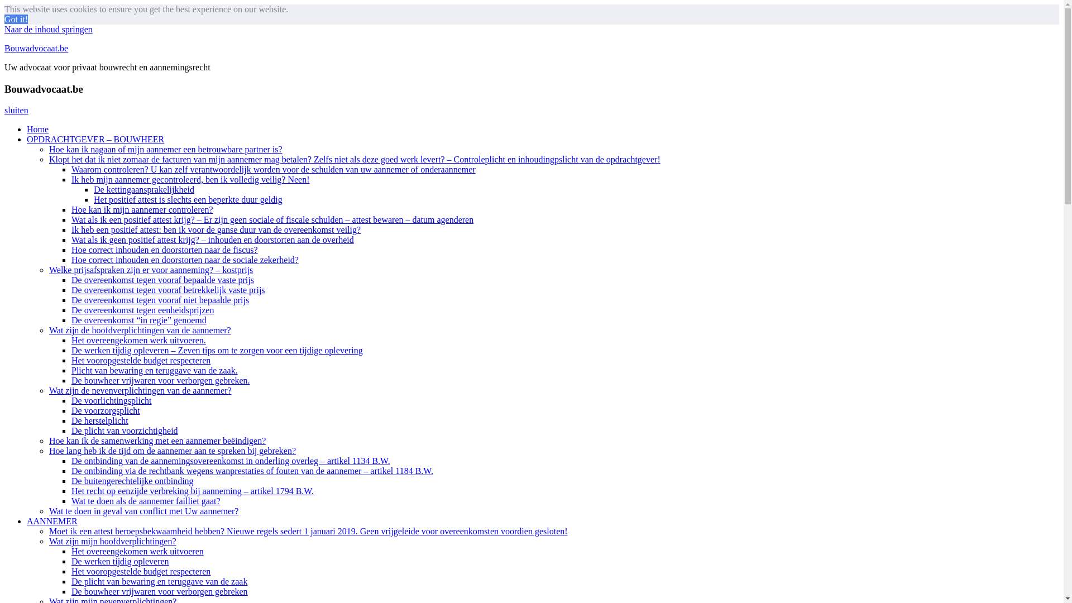 Image resolution: width=1072 pixels, height=603 pixels. What do you see at coordinates (100, 421) in the screenshot?
I see `De herstelplicht` at bounding box center [100, 421].